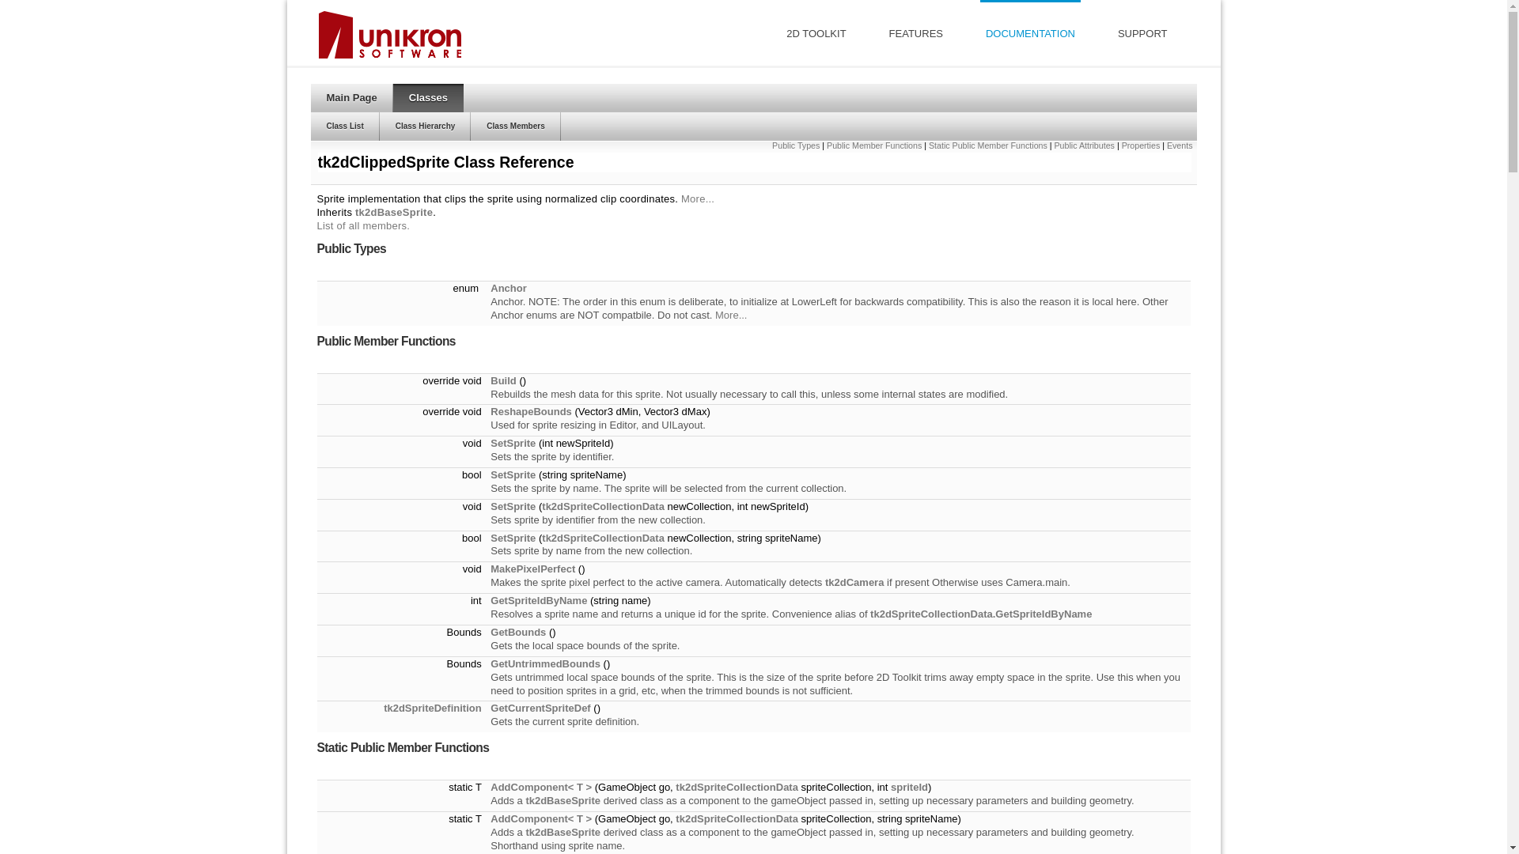  I want to click on Public Types, so click(796, 145).